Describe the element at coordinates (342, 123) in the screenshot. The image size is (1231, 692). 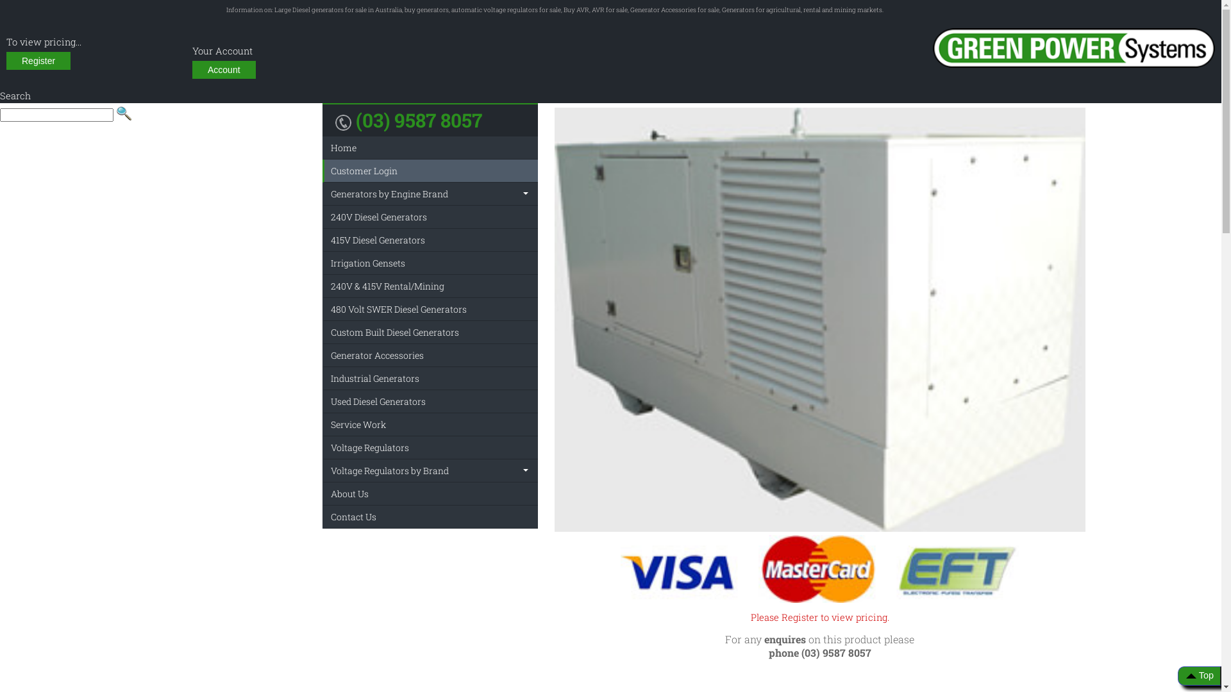
I see `Phone (03) 9587 8057 for diesel generators` at that location.